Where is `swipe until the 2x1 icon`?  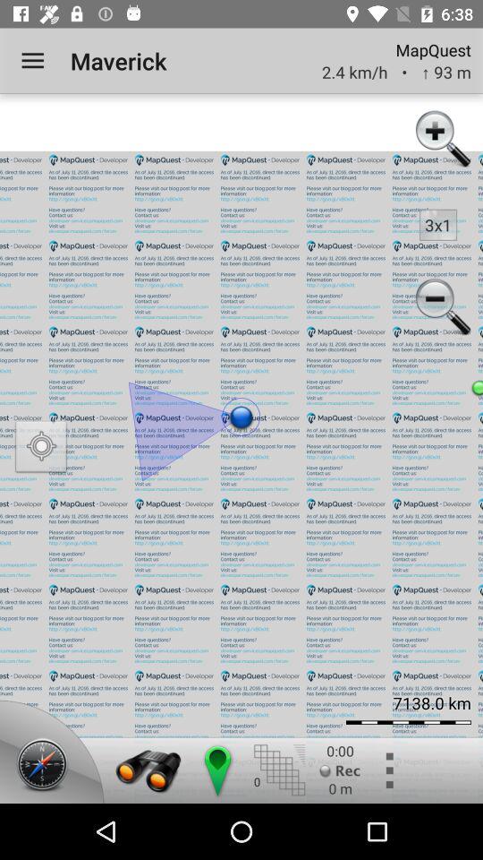 swipe until the 2x1 icon is located at coordinates (438, 224).